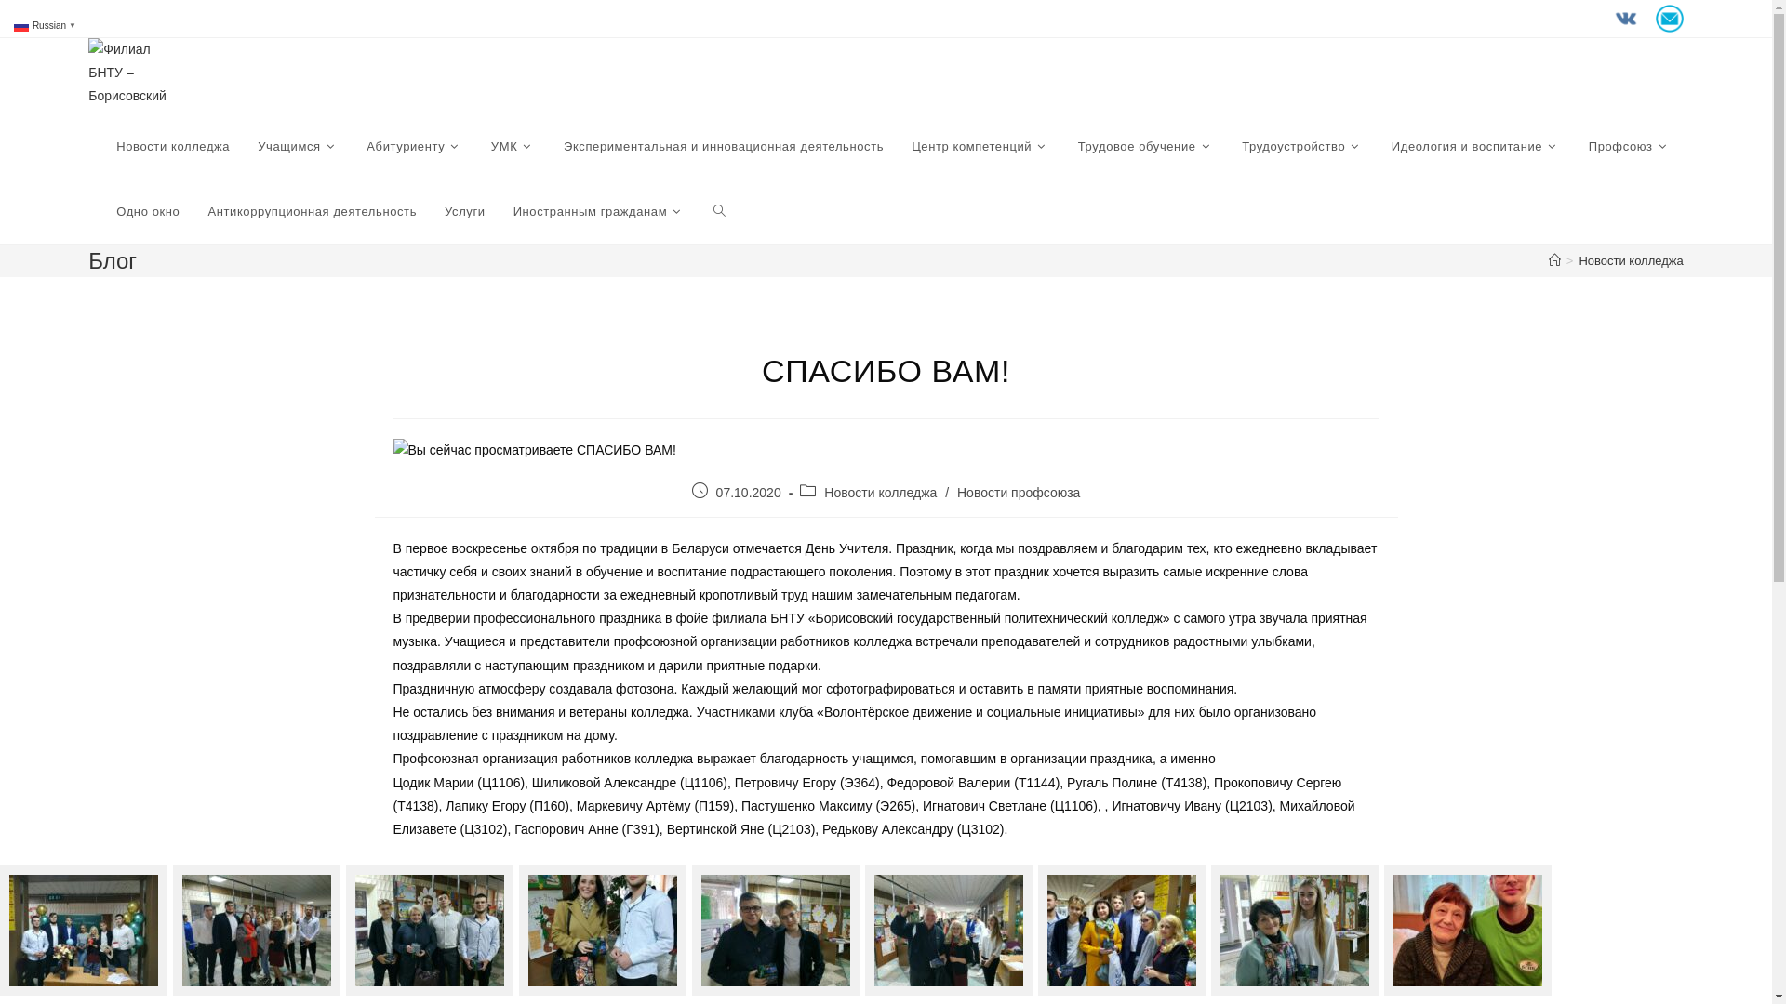 The image size is (1786, 1004). Describe the element at coordinates (1633, 18) in the screenshot. I see `   ` at that location.